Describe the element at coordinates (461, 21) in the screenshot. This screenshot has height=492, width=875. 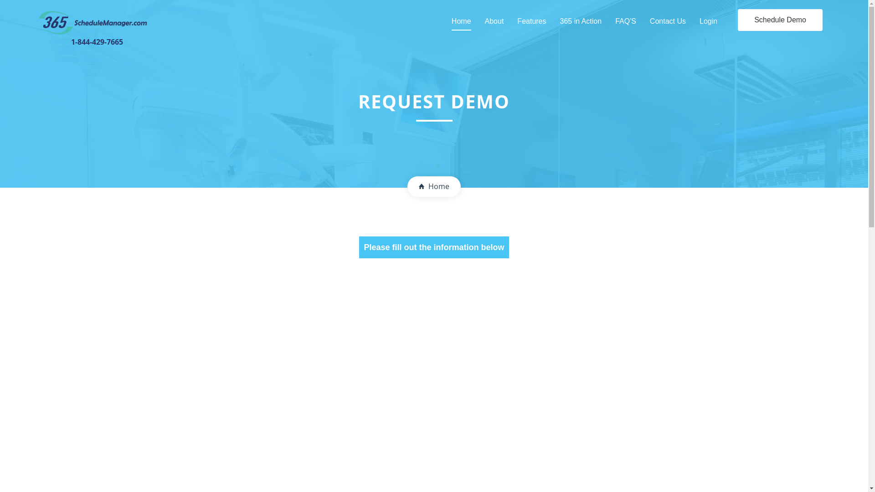
I see `Home` at that location.